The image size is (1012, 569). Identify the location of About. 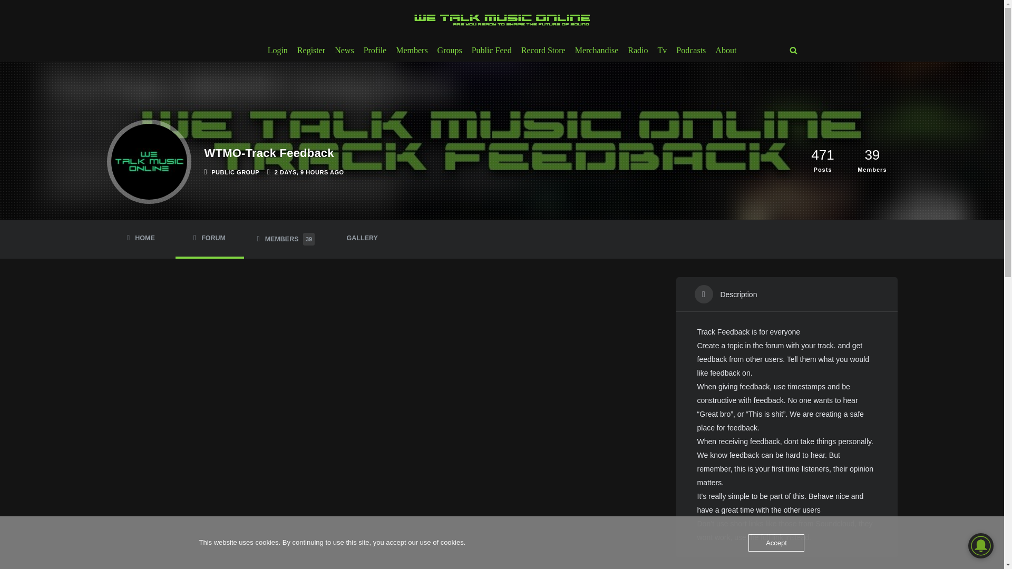
(726, 51).